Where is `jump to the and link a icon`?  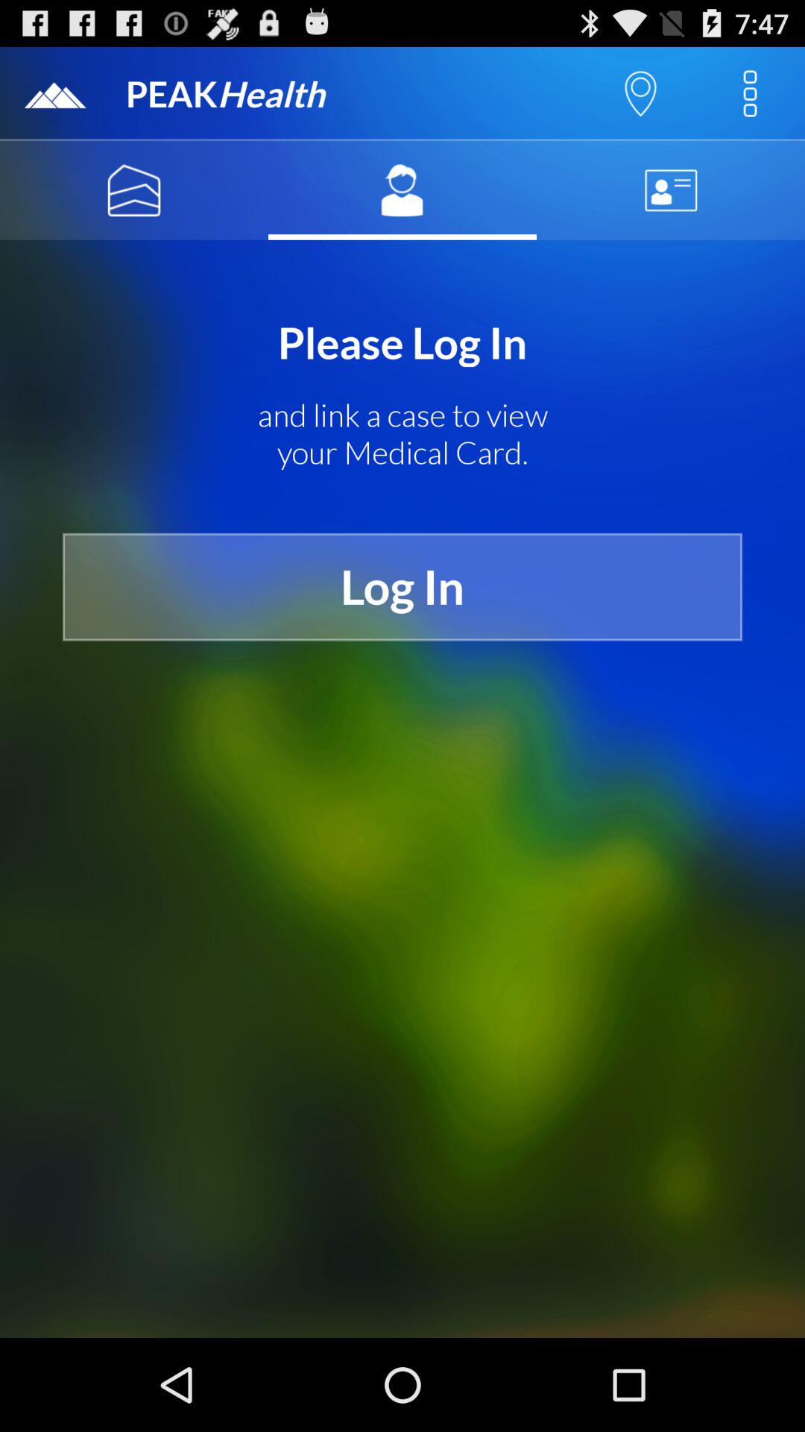 jump to the and link a icon is located at coordinates (402, 434).